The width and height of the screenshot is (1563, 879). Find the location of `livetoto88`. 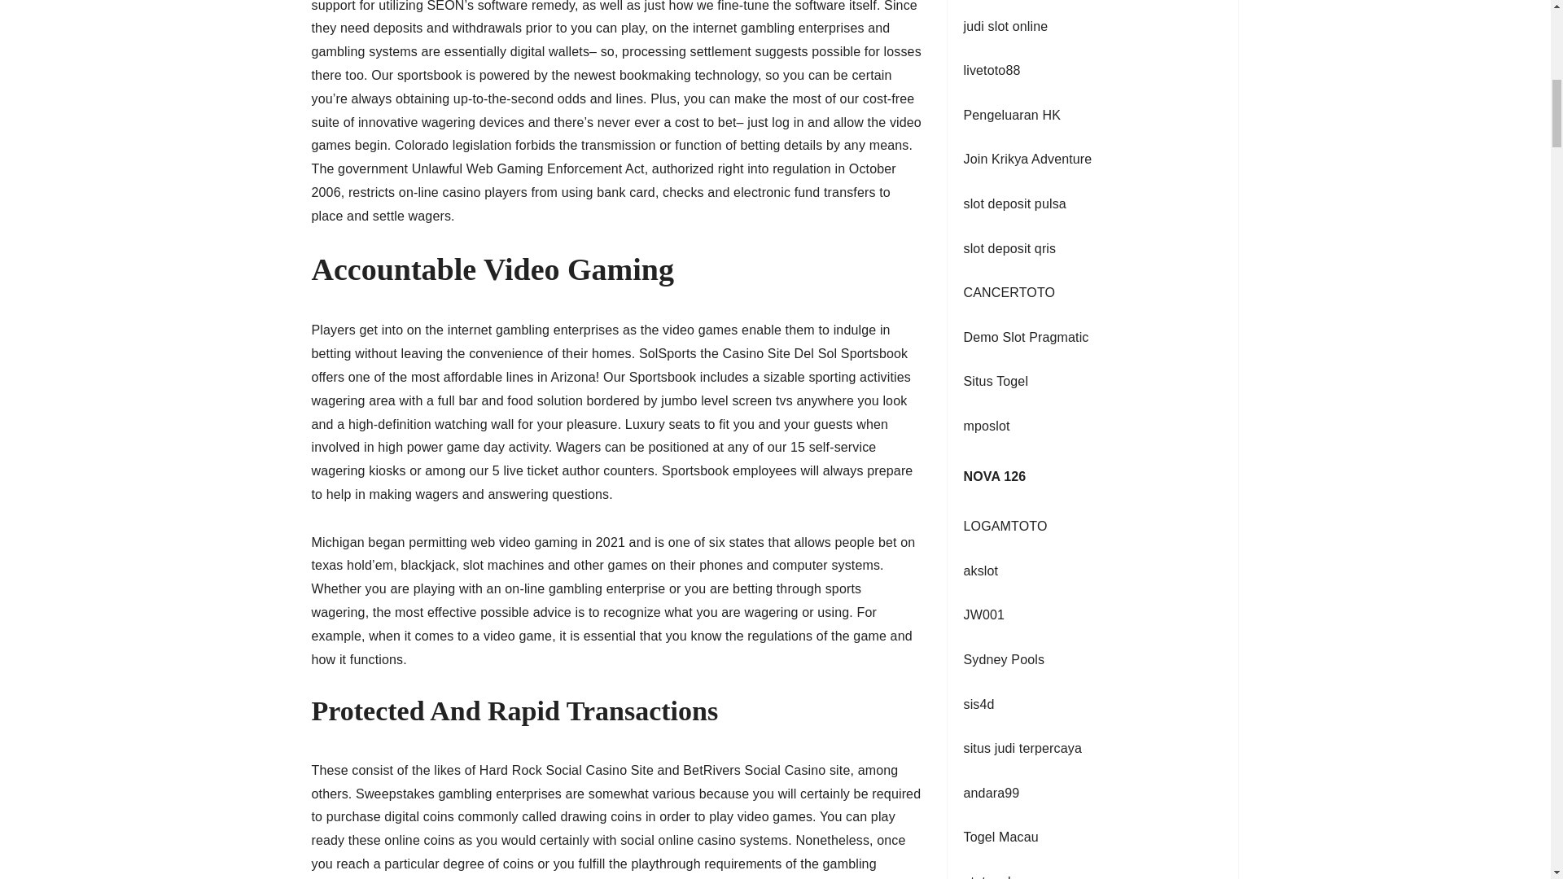

livetoto88 is located at coordinates (992, 70).